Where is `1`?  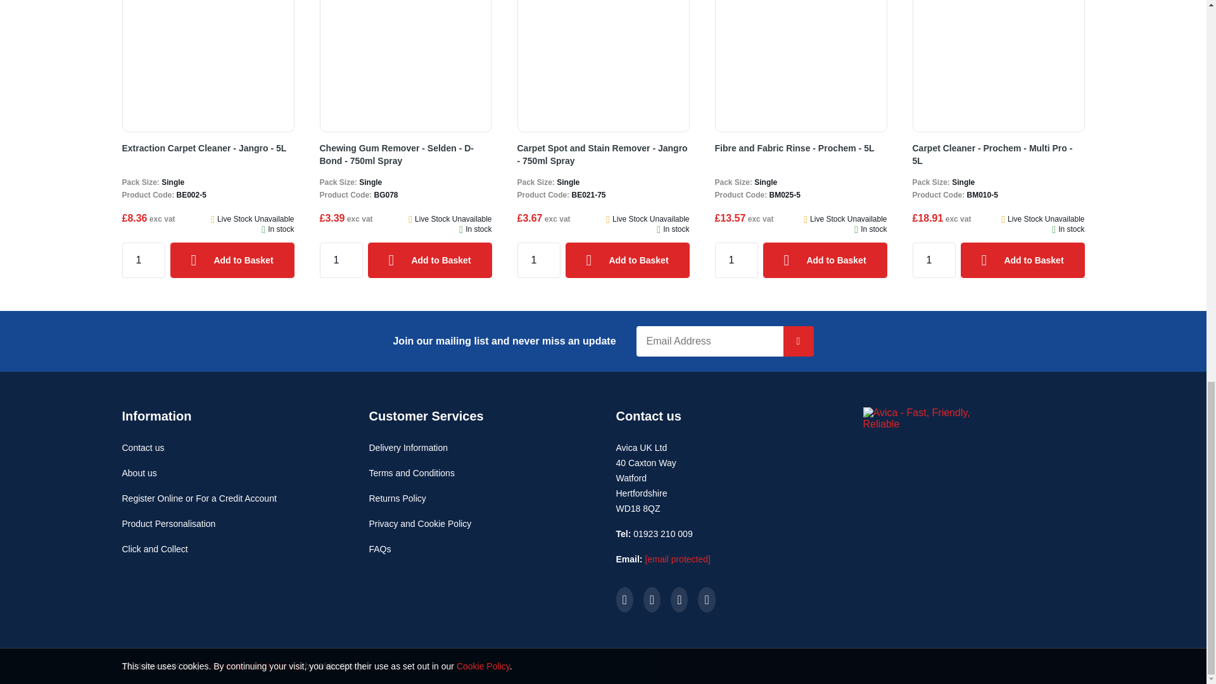 1 is located at coordinates (736, 260).